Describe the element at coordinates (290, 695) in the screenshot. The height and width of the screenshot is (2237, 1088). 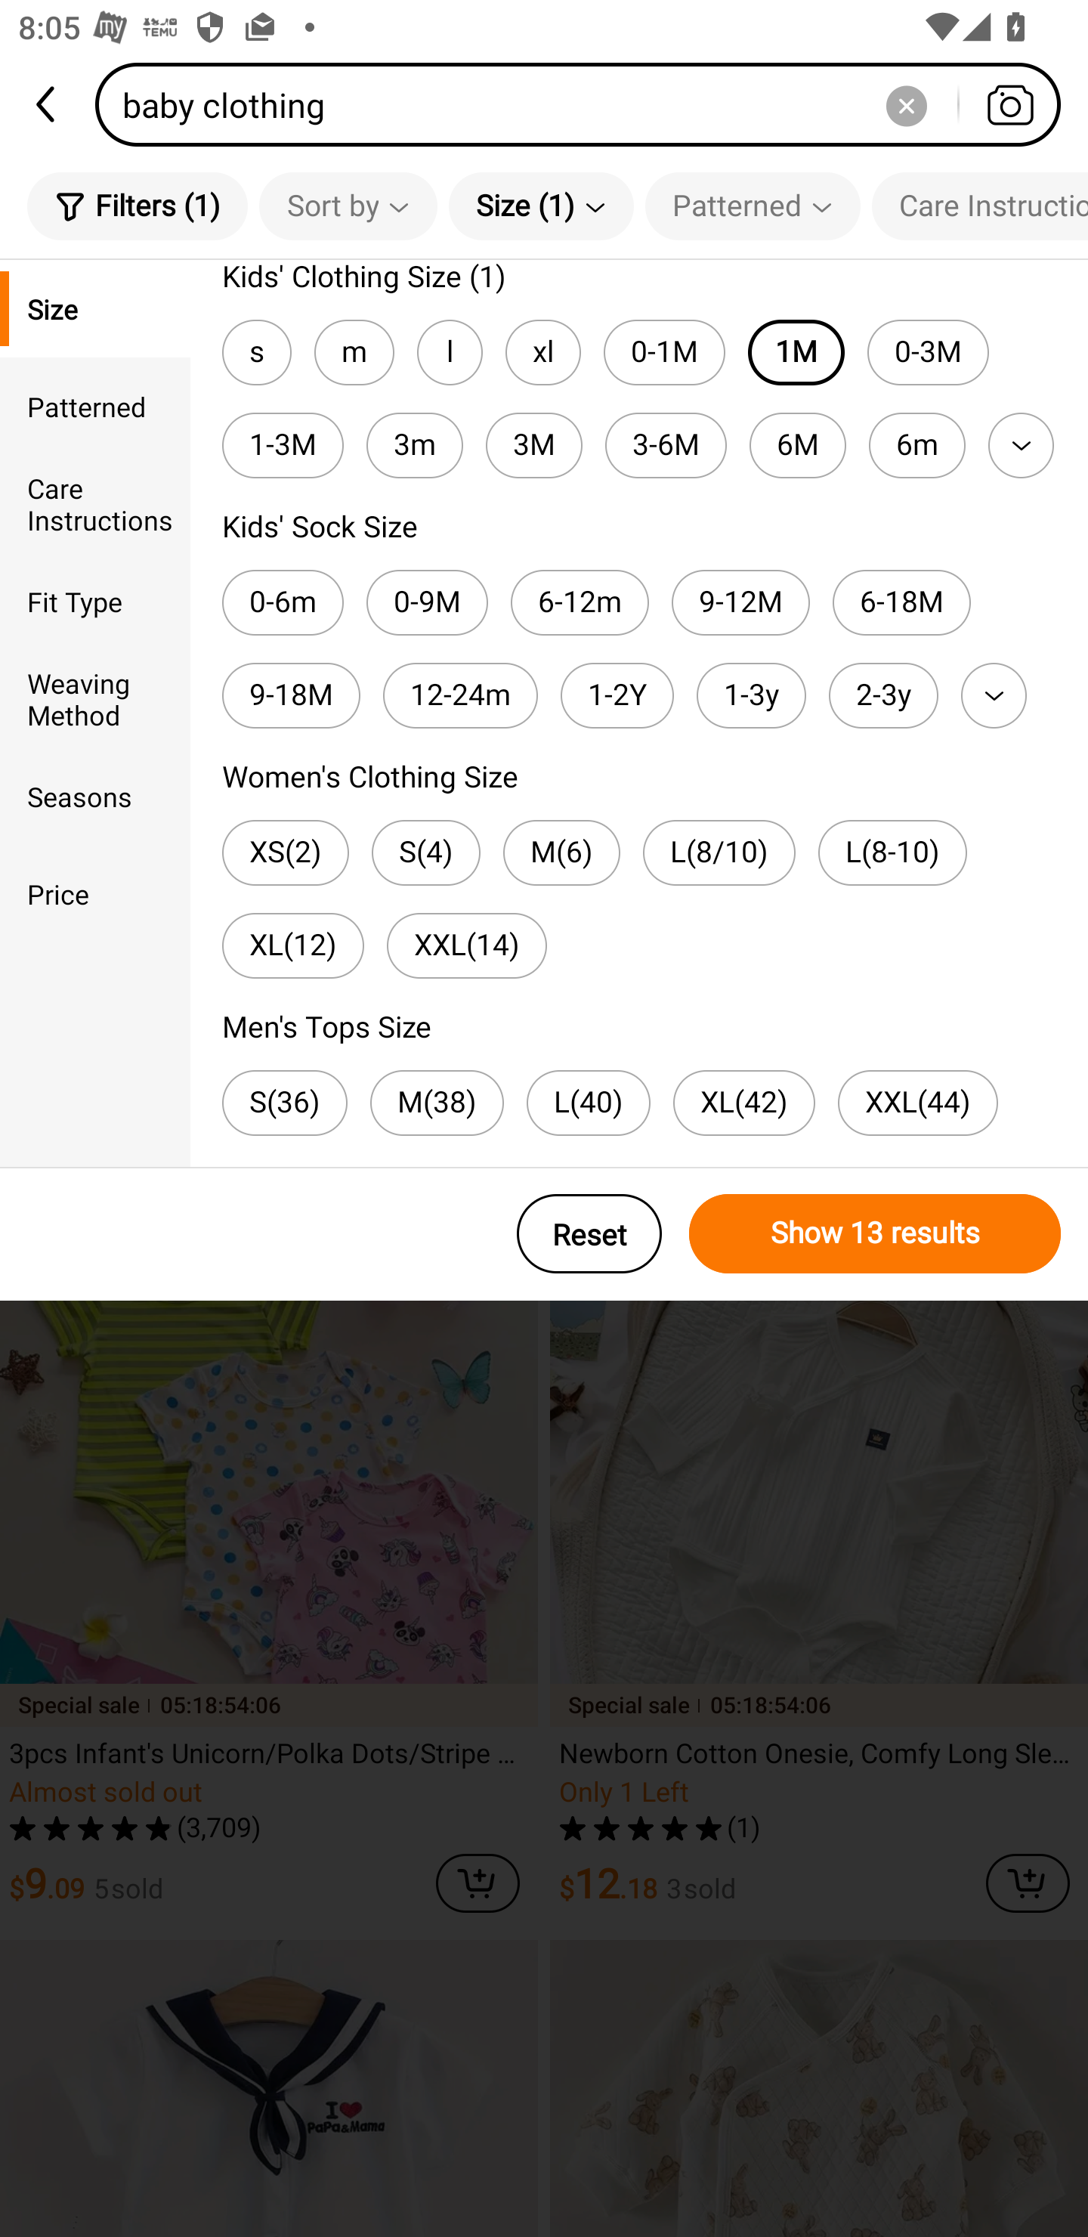
I see `9-18M` at that location.